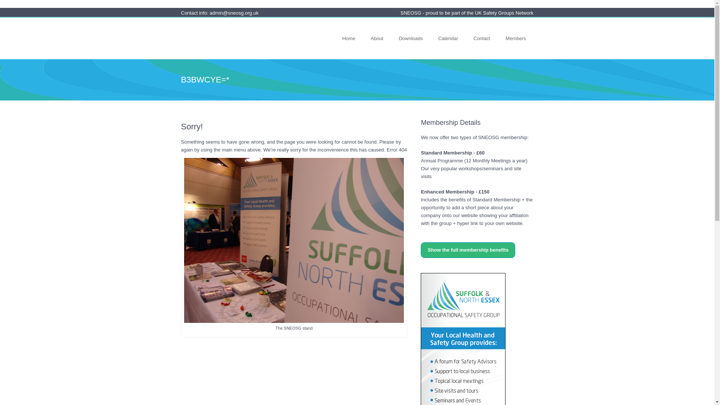 The width and height of the screenshot is (720, 405). What do you see at coordinates (448, 38) in the screenshot?
I see `Calendar` at bounding box center [448, 38].